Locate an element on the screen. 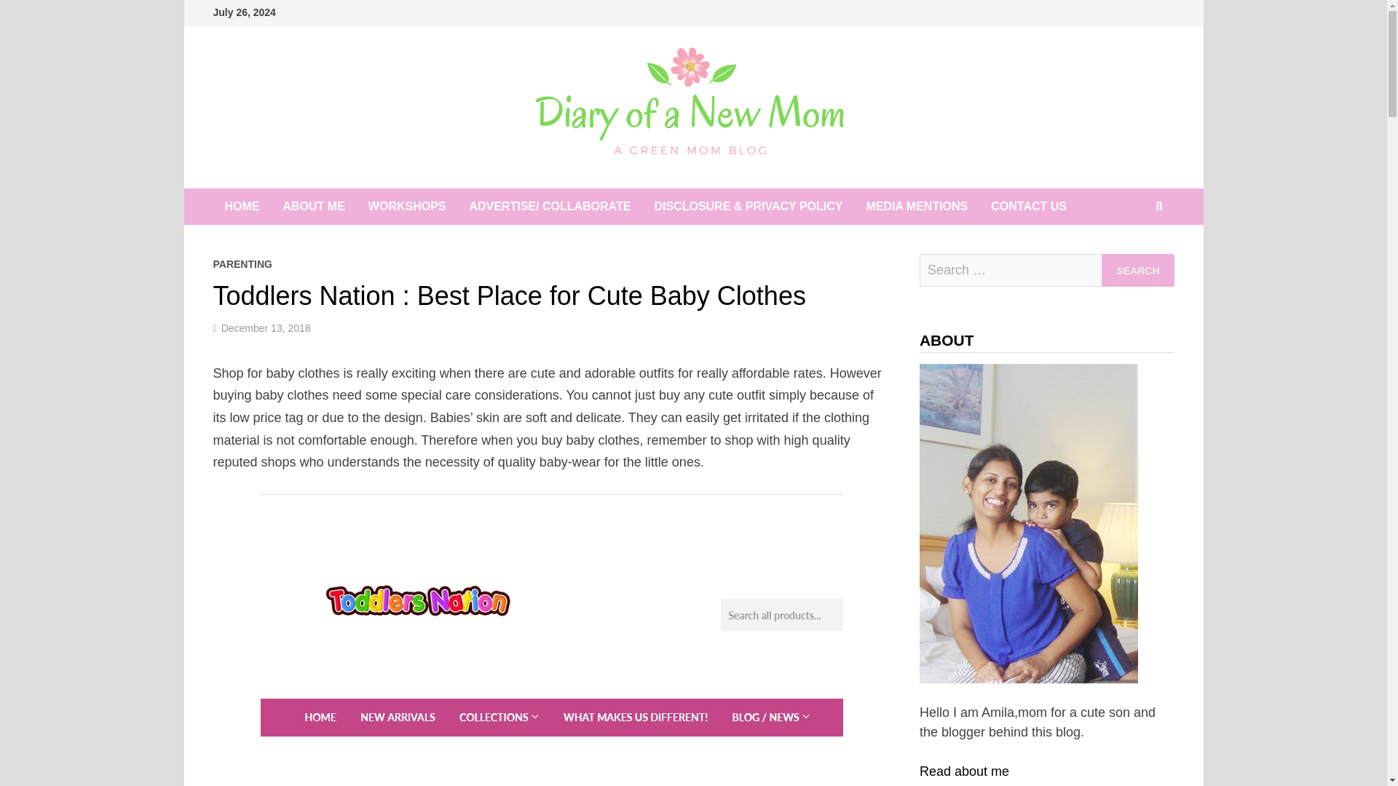 The width and height of the screenshot is (1398, 786). PARENTING is located at coordinates (242, 264).